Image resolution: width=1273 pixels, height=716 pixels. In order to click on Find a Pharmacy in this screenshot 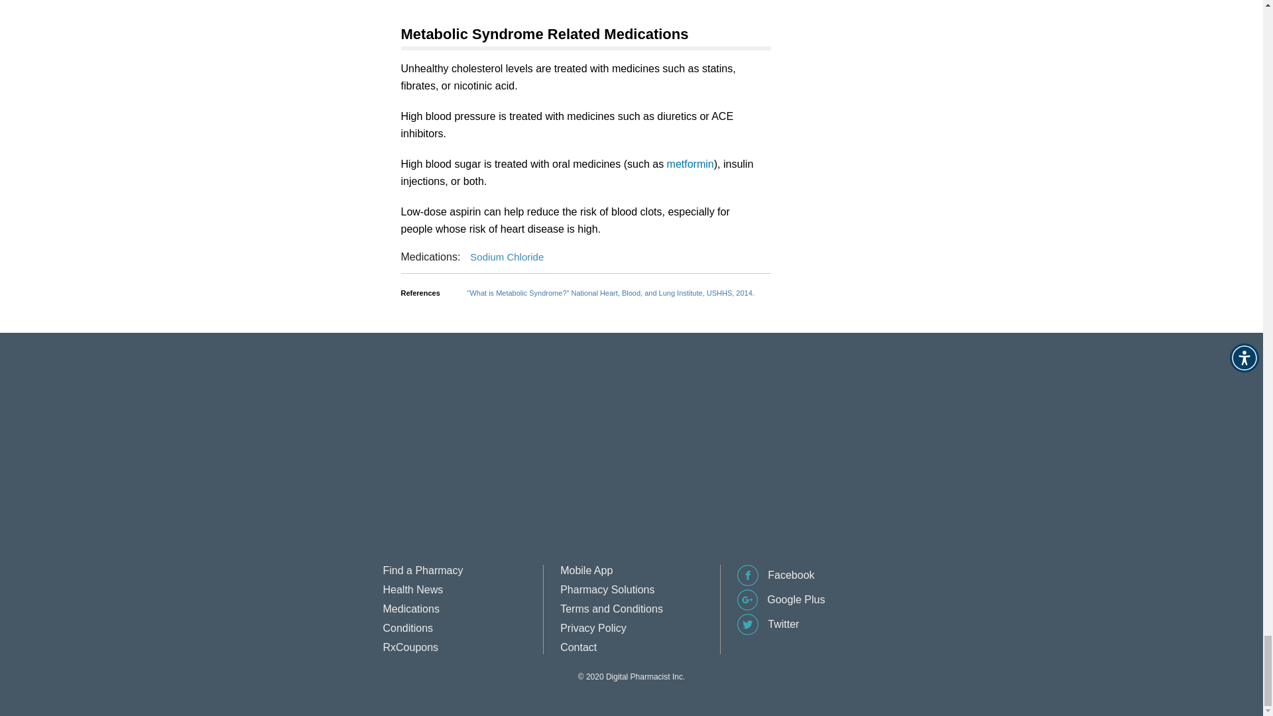, I will do `click(423, 570)`.